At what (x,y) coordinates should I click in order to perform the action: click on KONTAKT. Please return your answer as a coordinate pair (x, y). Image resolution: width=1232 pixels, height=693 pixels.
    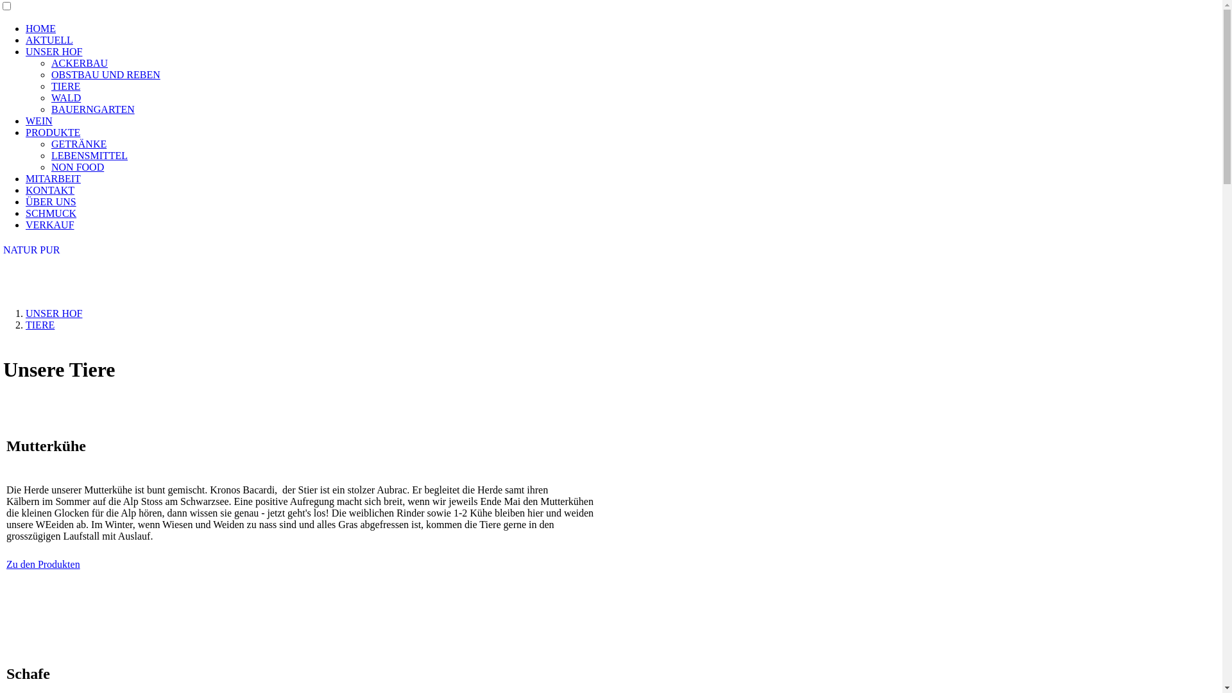
    Looking at the image, I should click on (50, 190).